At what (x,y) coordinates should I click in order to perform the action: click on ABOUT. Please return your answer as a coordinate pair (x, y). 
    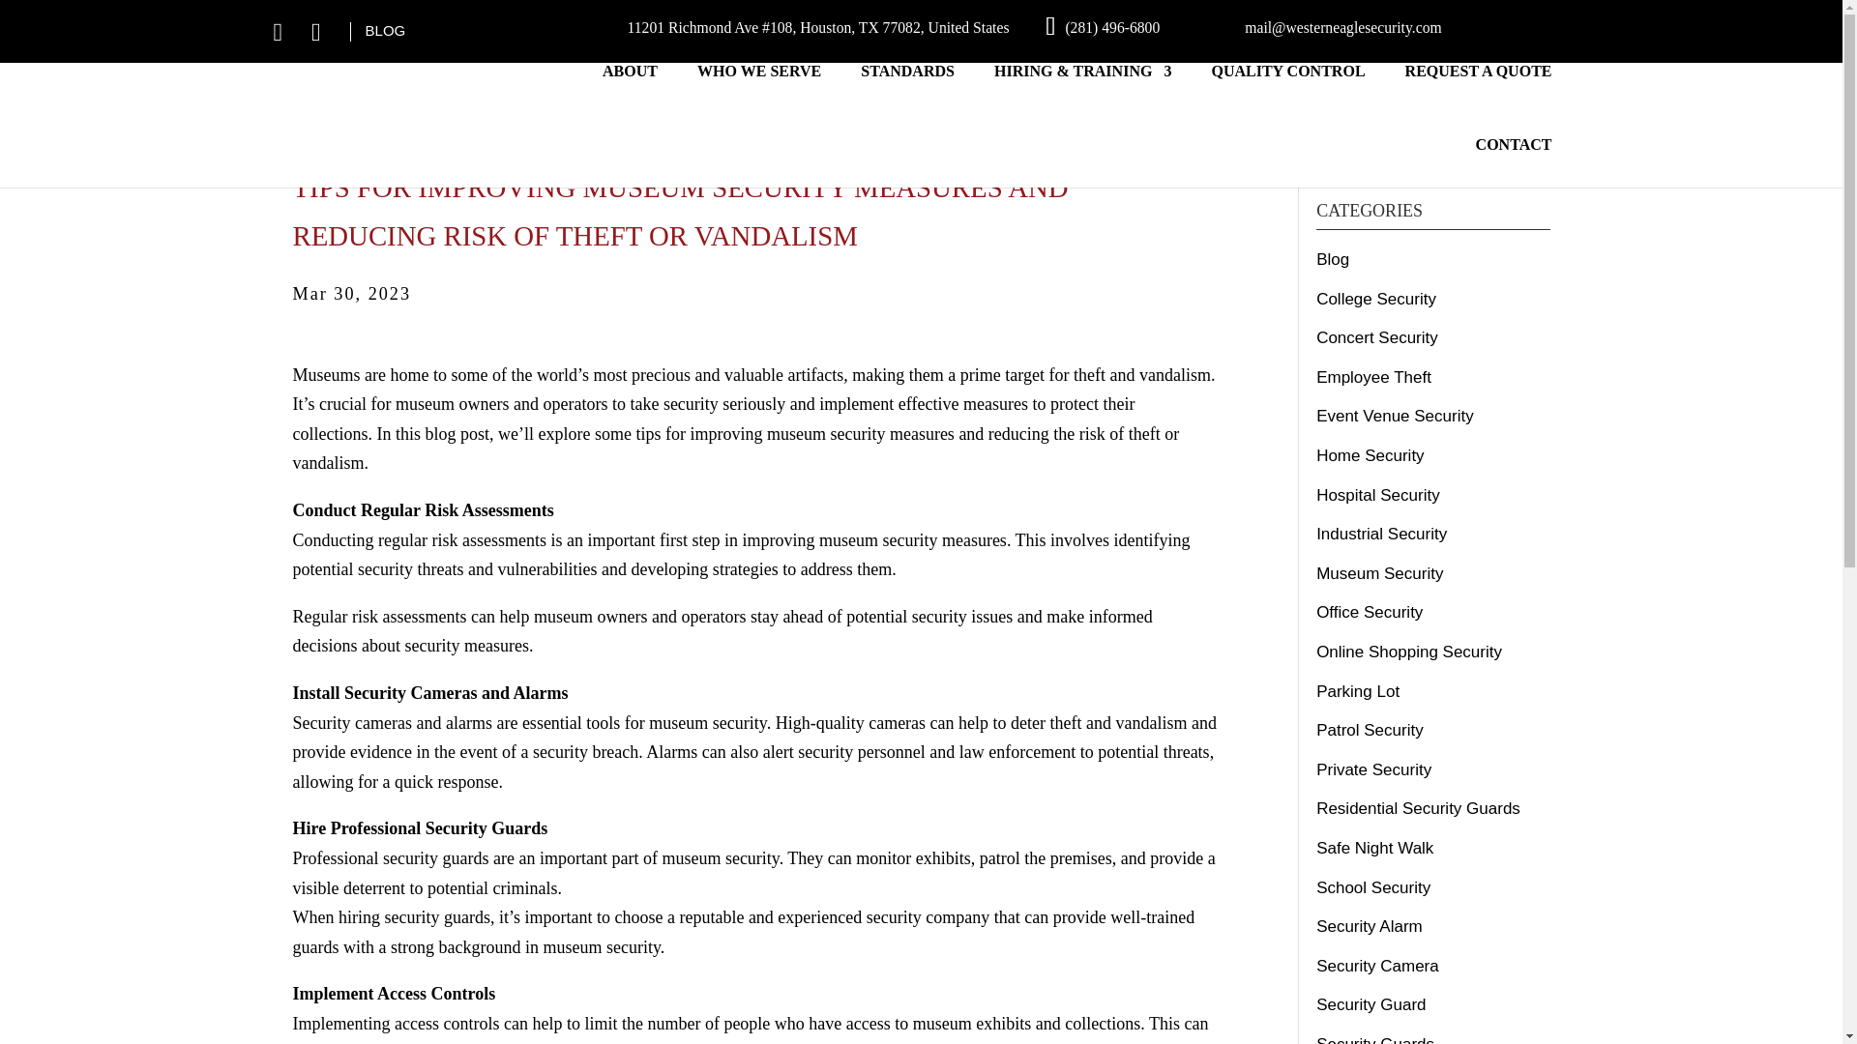
    Looking at the image, I should click on (629, 87).